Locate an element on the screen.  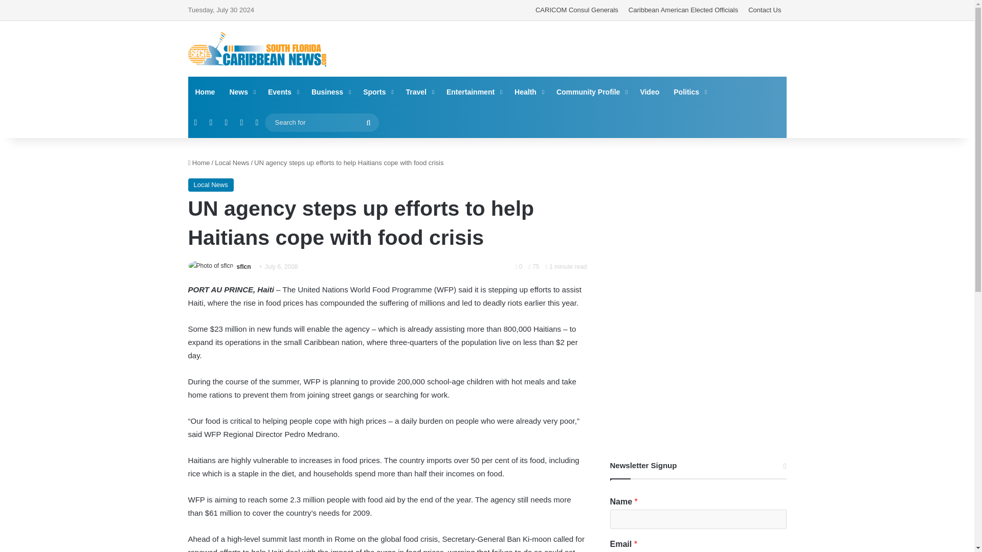
Local News is located at coordinates (232, 163).